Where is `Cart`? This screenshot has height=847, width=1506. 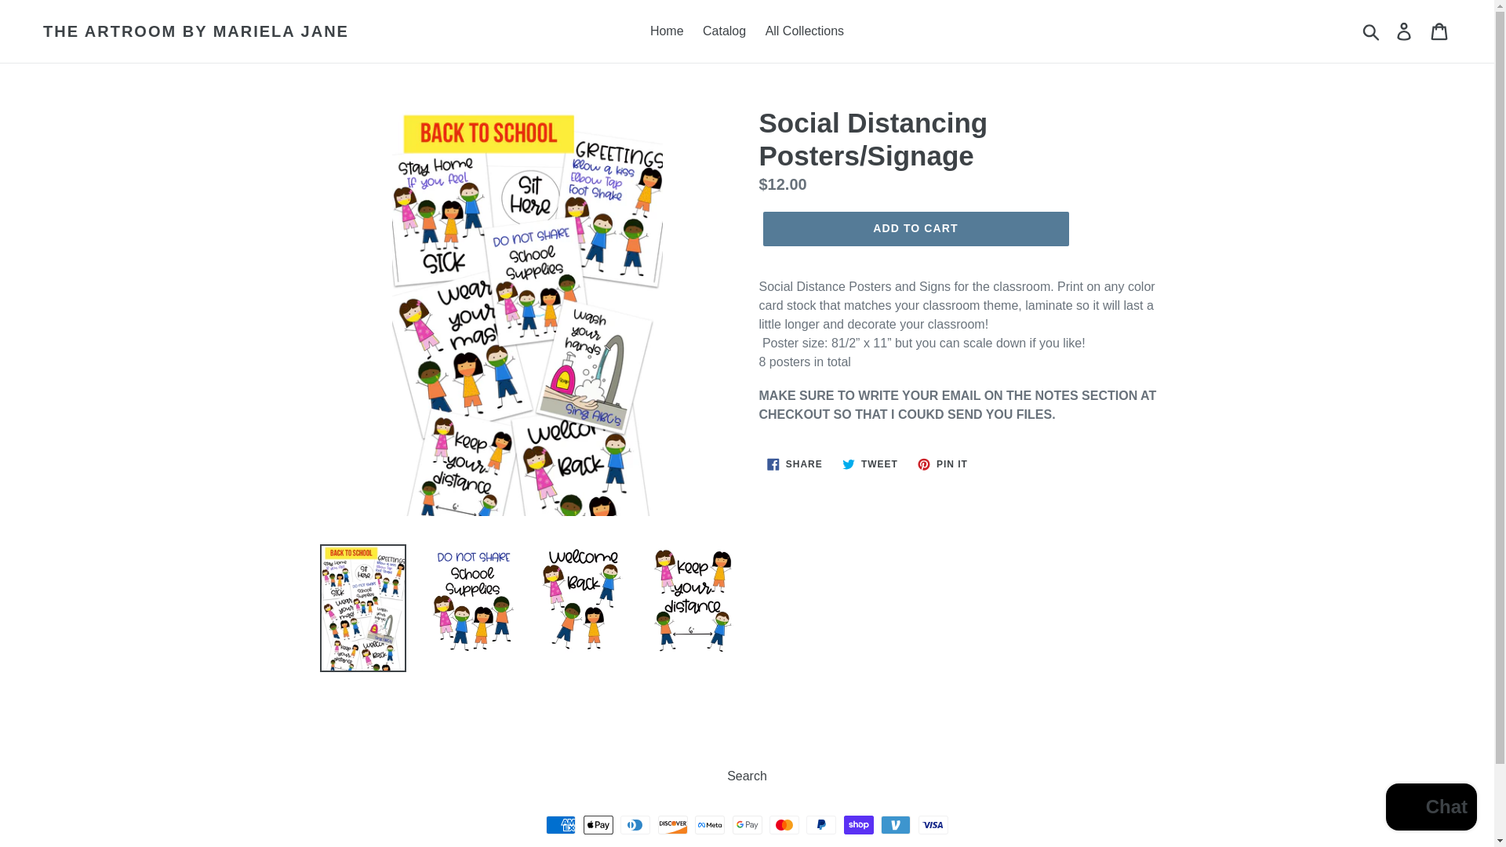 Cart is located at coordinates (1440, 31).